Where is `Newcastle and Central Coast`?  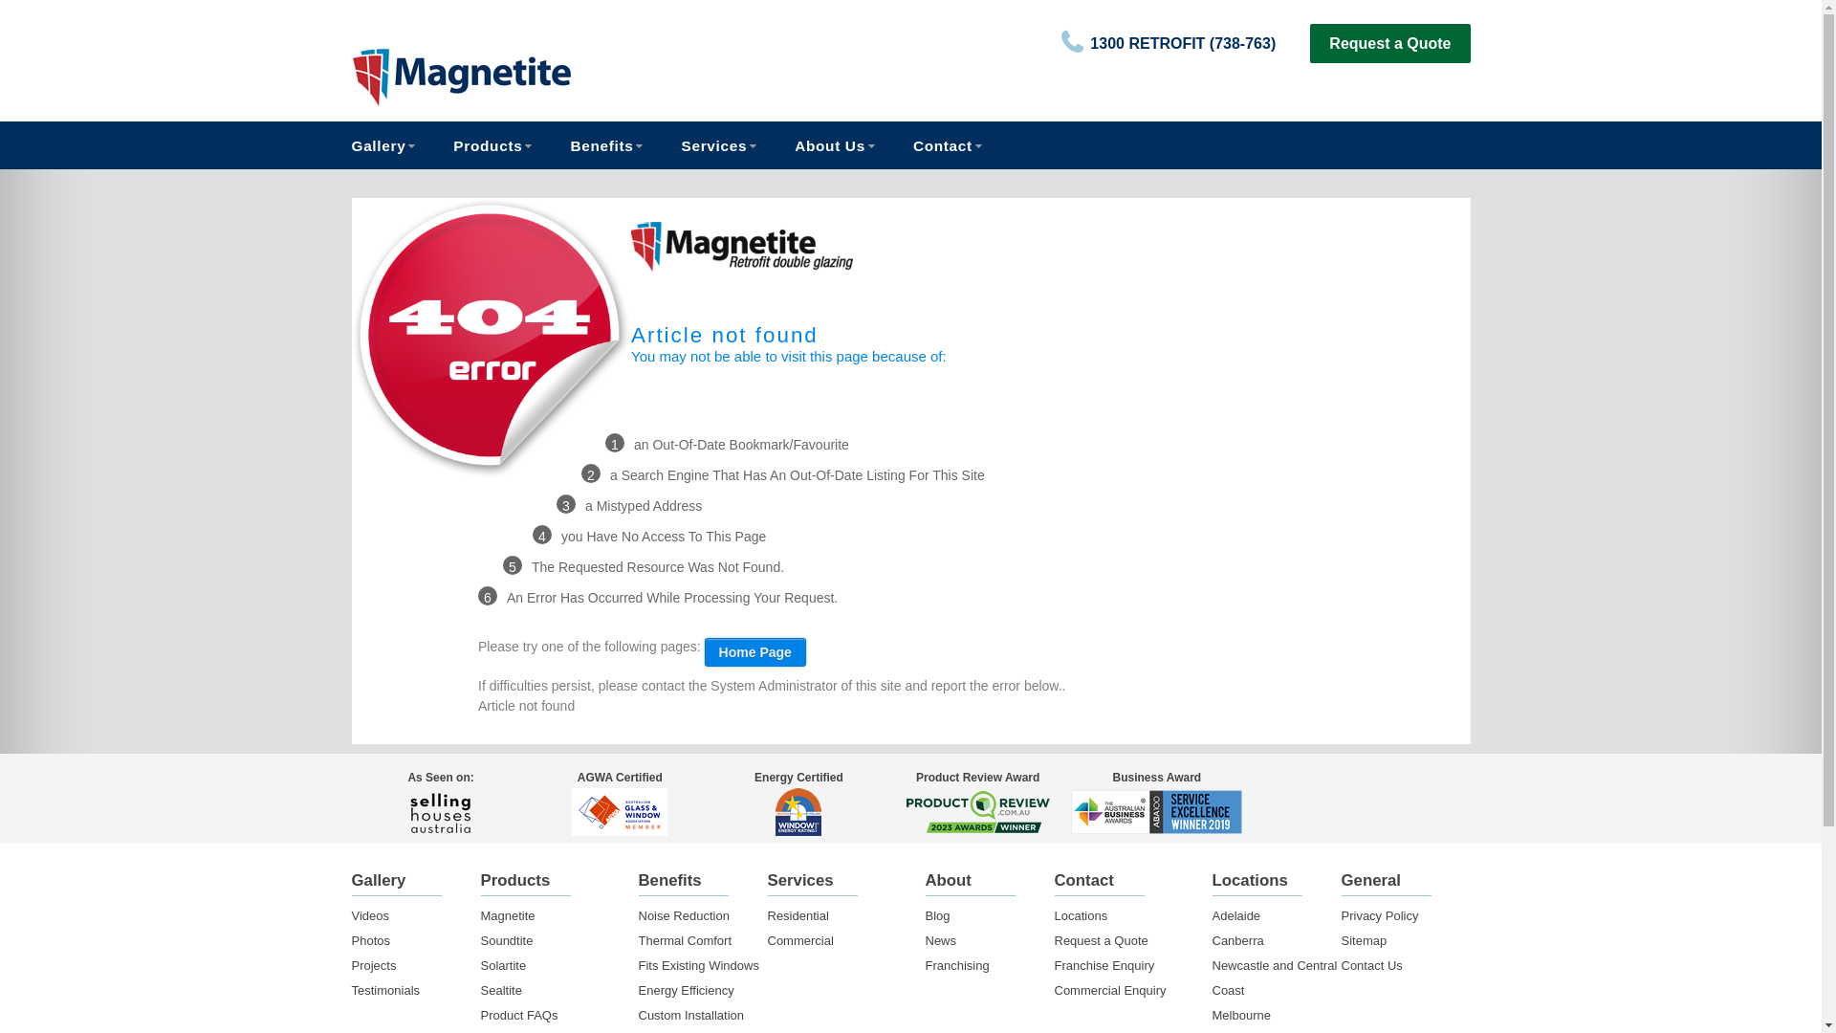
Newcastle and Central Coast is located at coordinates (1276, 978).